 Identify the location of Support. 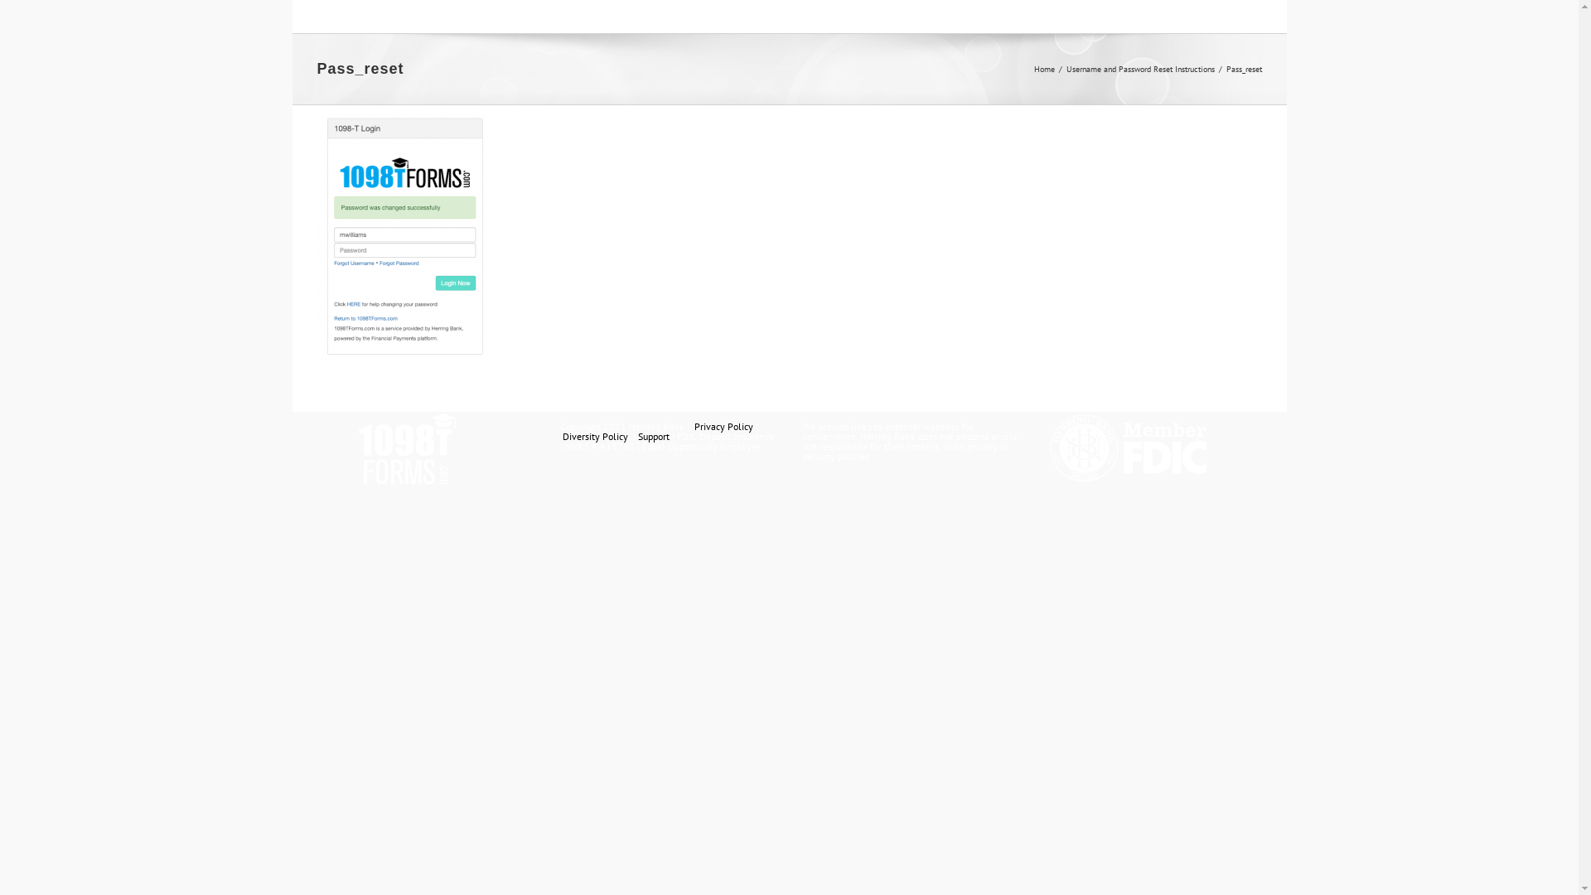
(654, 436).